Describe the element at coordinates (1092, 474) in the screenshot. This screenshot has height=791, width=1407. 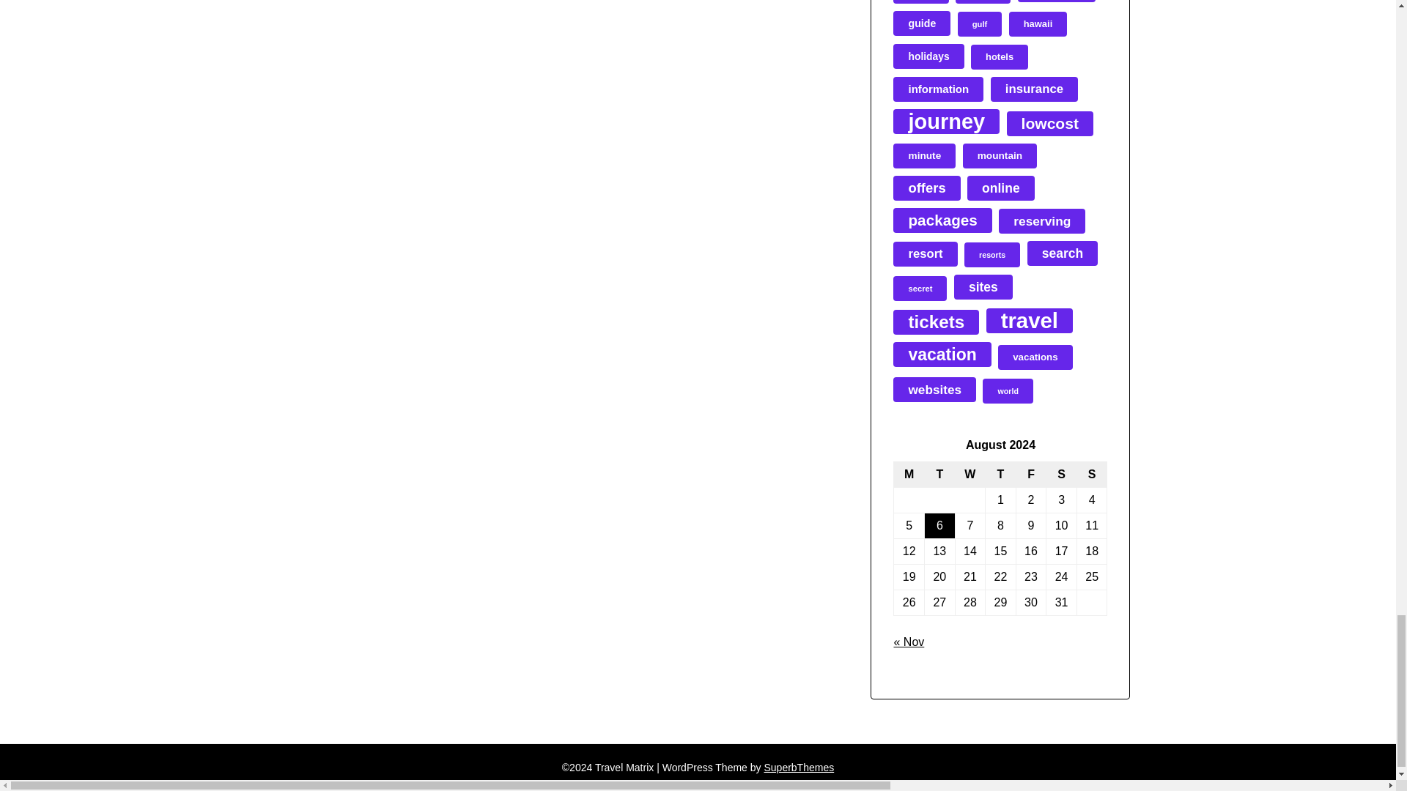
I see `Sunday` at that location.